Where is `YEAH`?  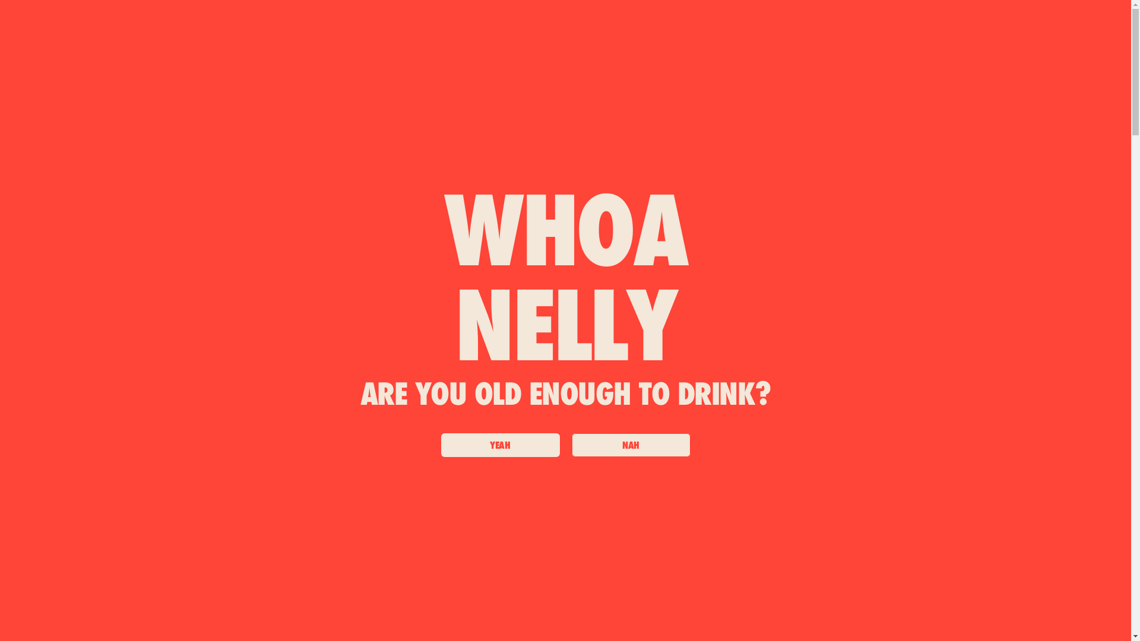
YEAH is located at coordinates (500, 445).